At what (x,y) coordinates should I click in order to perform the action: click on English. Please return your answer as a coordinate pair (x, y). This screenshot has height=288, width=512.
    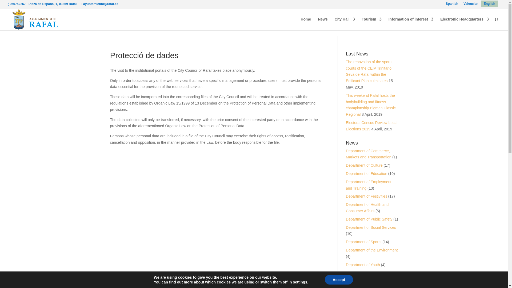
    Looking at the image, I should click on (489, 4).